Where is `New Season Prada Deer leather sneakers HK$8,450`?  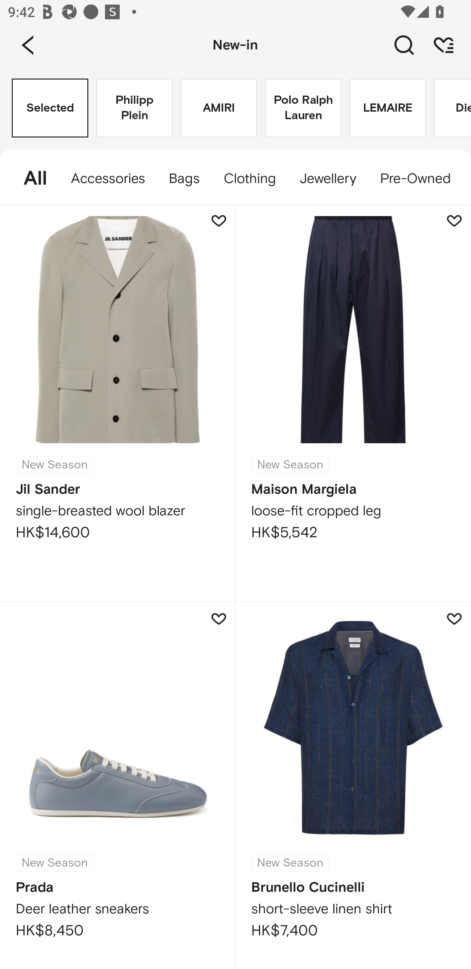 New Season Prada Deer leather sneakers HK$8,450 is located at coordinates (118, 786).